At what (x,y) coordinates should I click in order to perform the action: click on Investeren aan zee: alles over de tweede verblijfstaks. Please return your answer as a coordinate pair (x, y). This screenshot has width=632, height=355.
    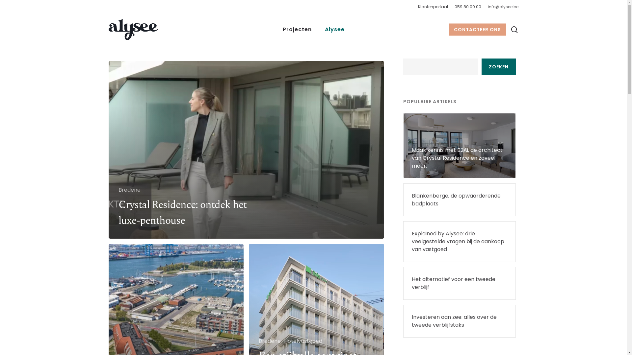
    Looking at the image, I should click on (460, 321).